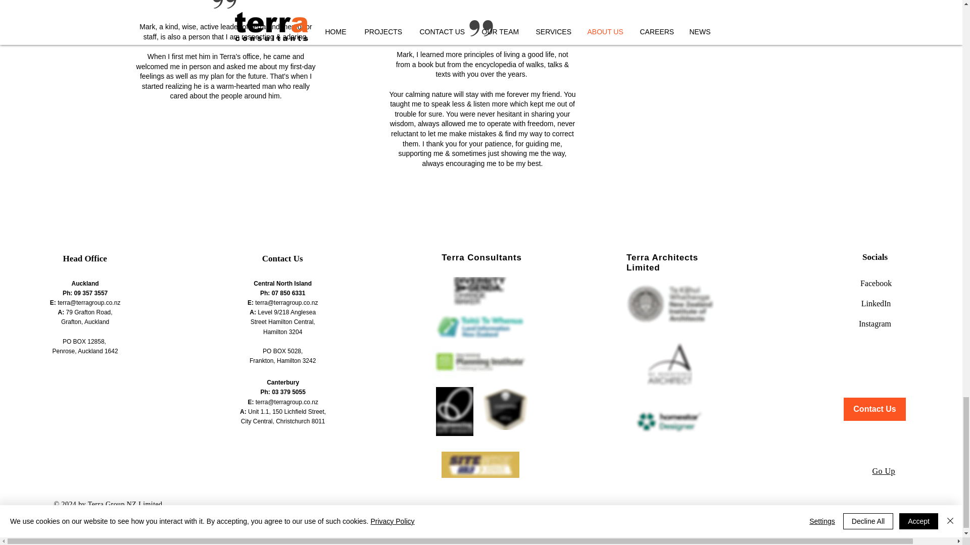 The width and height of the screenshot is (970, 545). What do you see at coordinates (875, 283) in the screenshot?
I see ` Facebook` at bounding box center [875, 283].